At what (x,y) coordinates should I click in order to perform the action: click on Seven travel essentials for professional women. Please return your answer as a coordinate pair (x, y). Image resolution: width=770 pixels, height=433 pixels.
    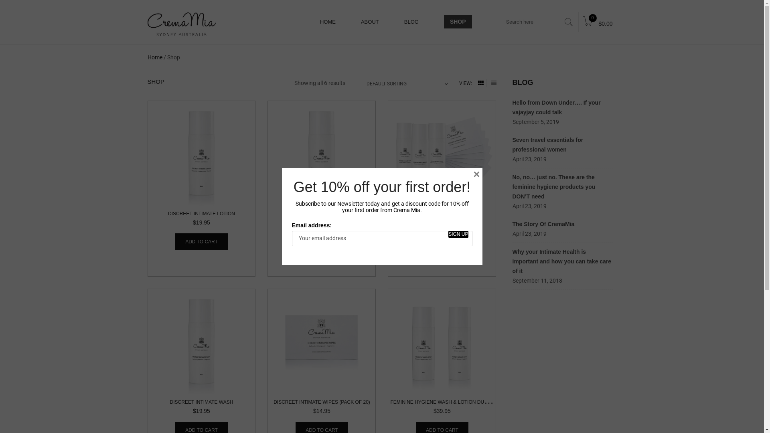
    Looking at the image, I should click on (548, 145).